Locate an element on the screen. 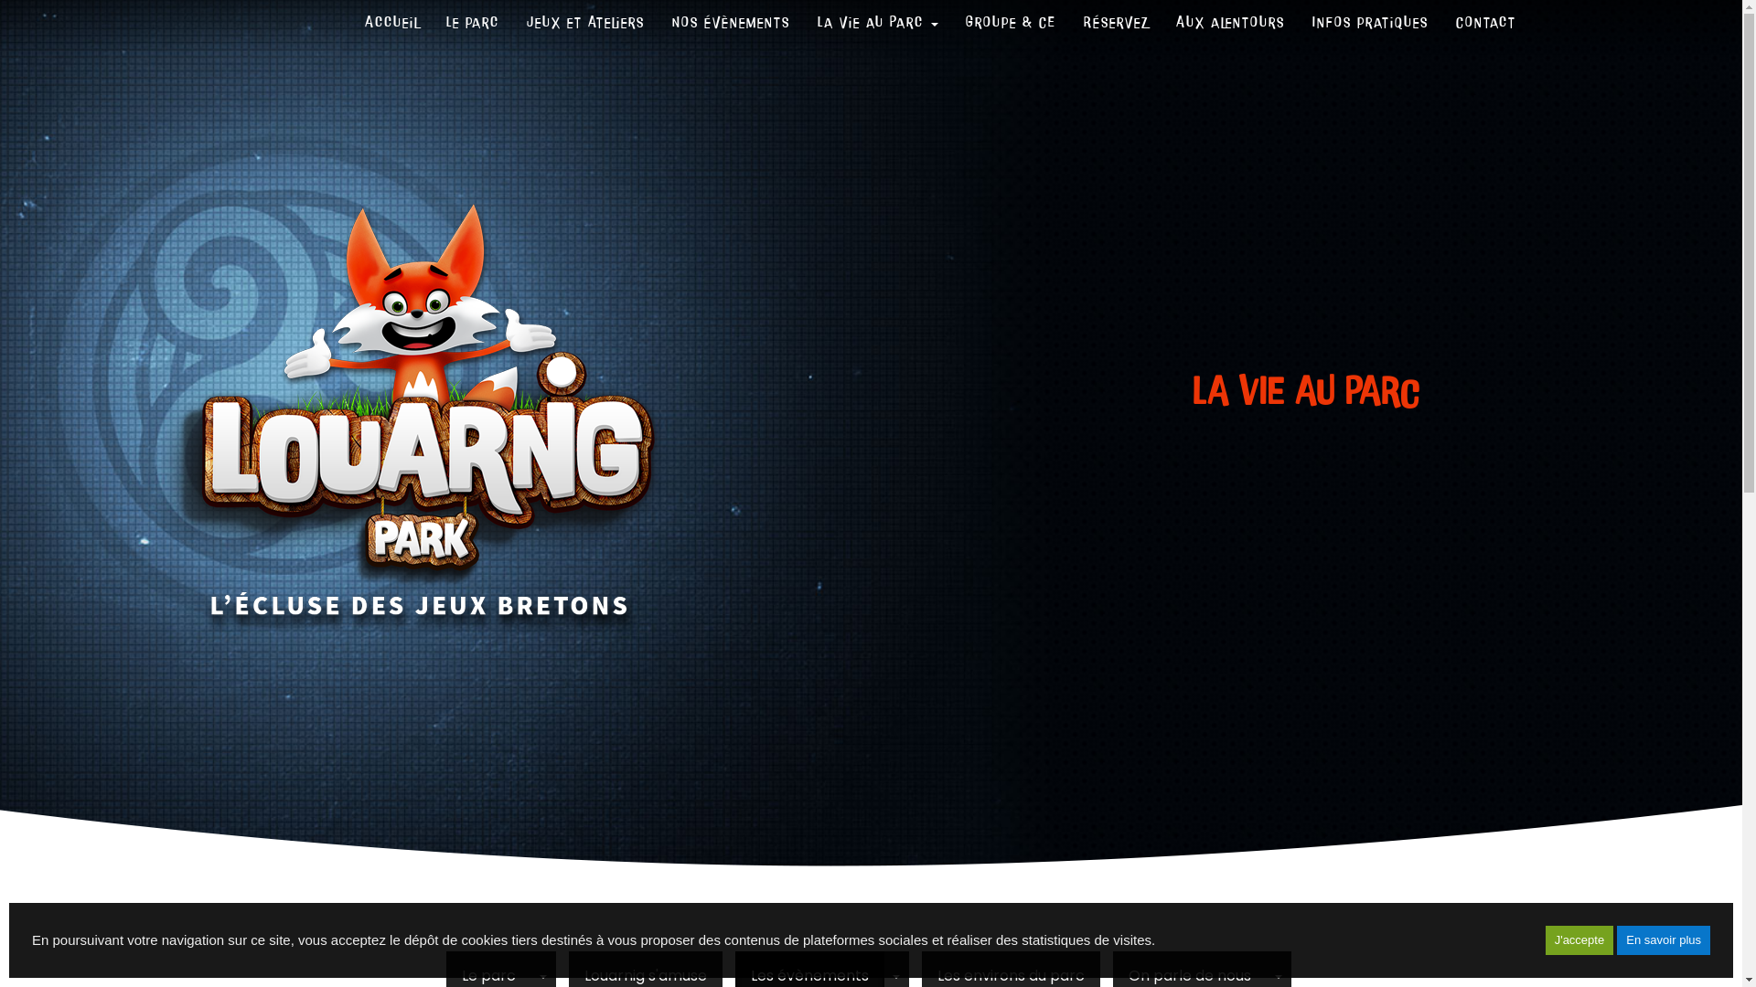  Le parc is located at coordinates (472, 23).